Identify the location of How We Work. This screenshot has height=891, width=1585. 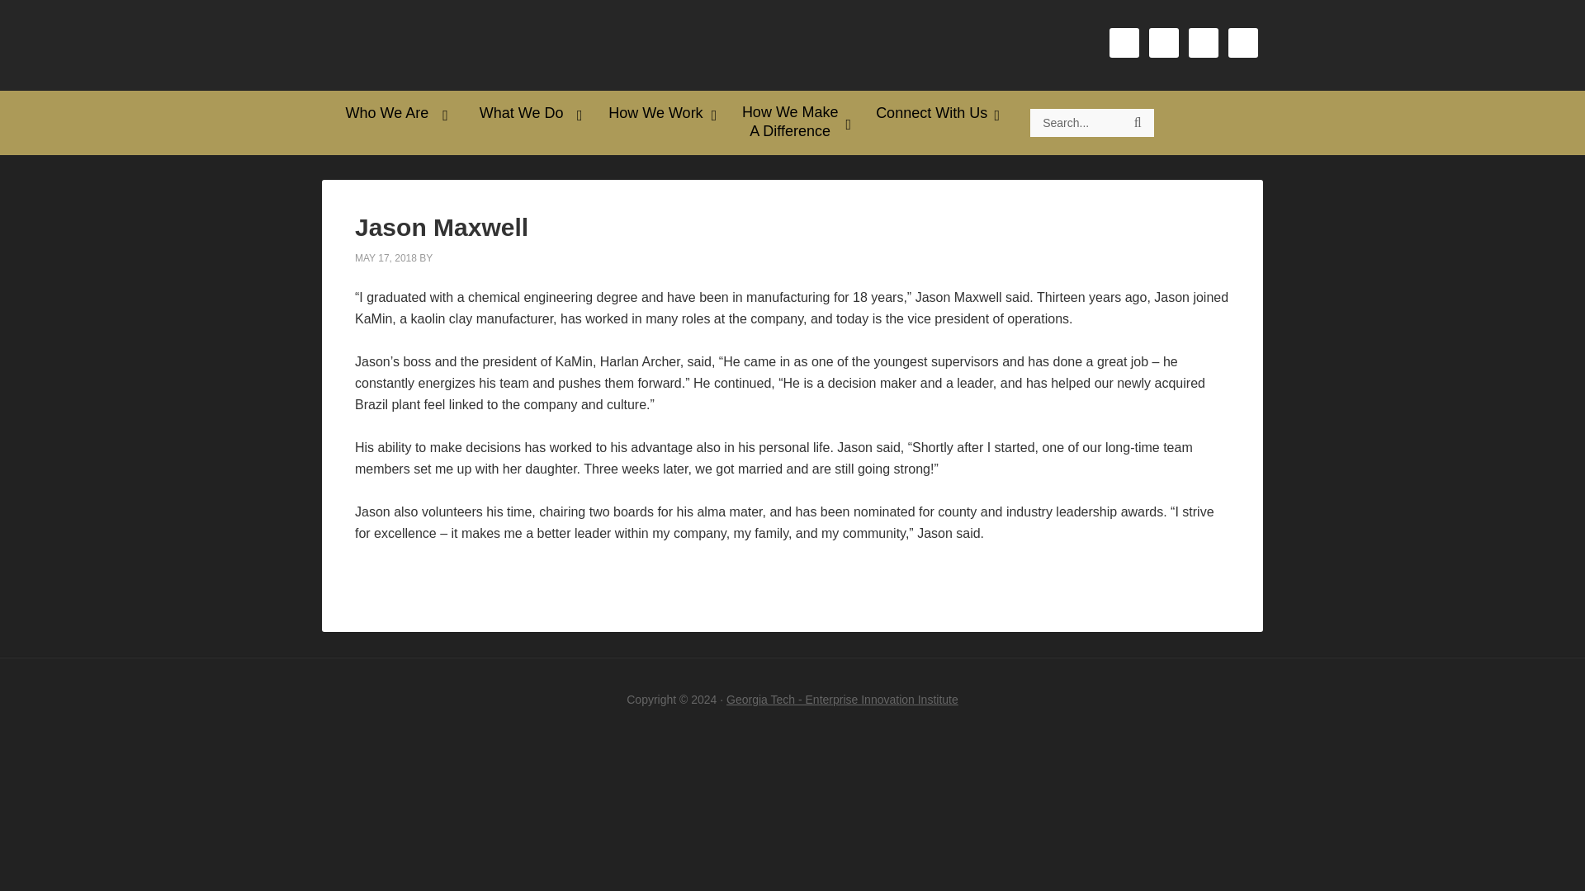
(659, 113).